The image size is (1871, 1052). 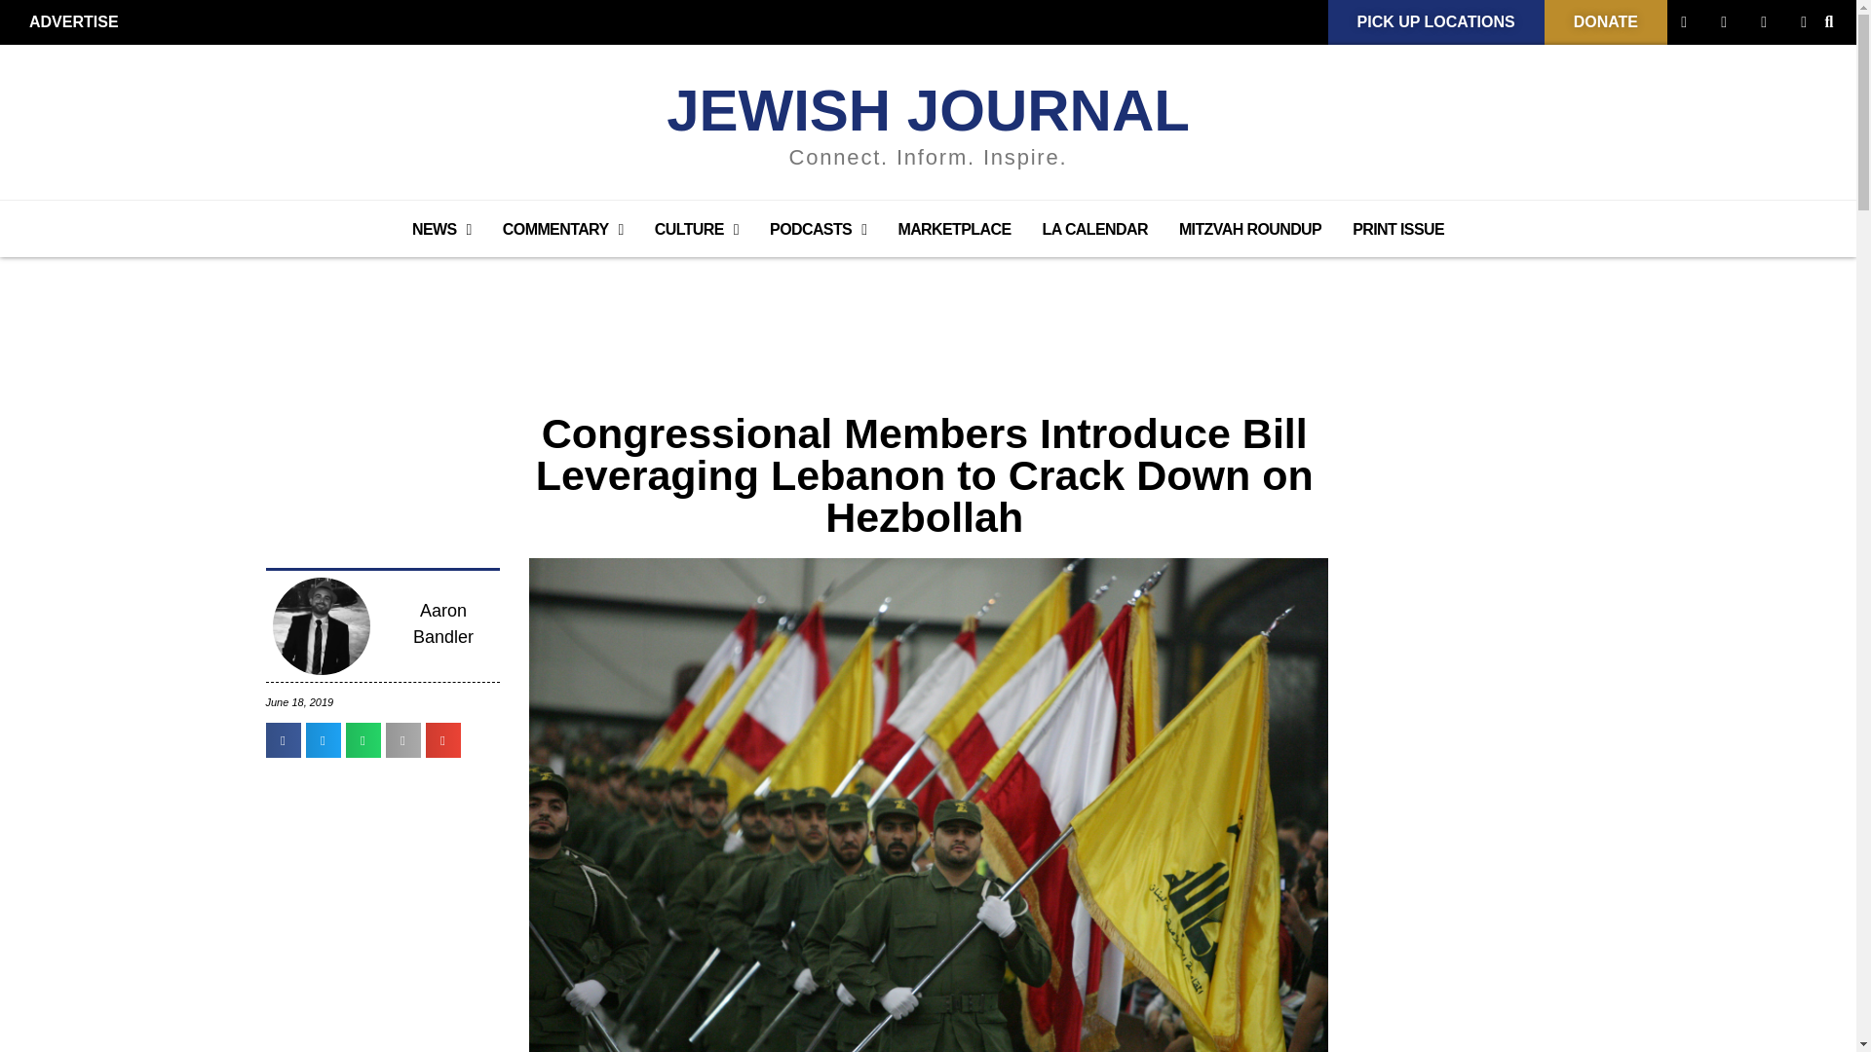 What do you see at coordinates (928, 109) in the screenshot?
I see `JEWISH JOURNAL` at bounding box center [928, 109].